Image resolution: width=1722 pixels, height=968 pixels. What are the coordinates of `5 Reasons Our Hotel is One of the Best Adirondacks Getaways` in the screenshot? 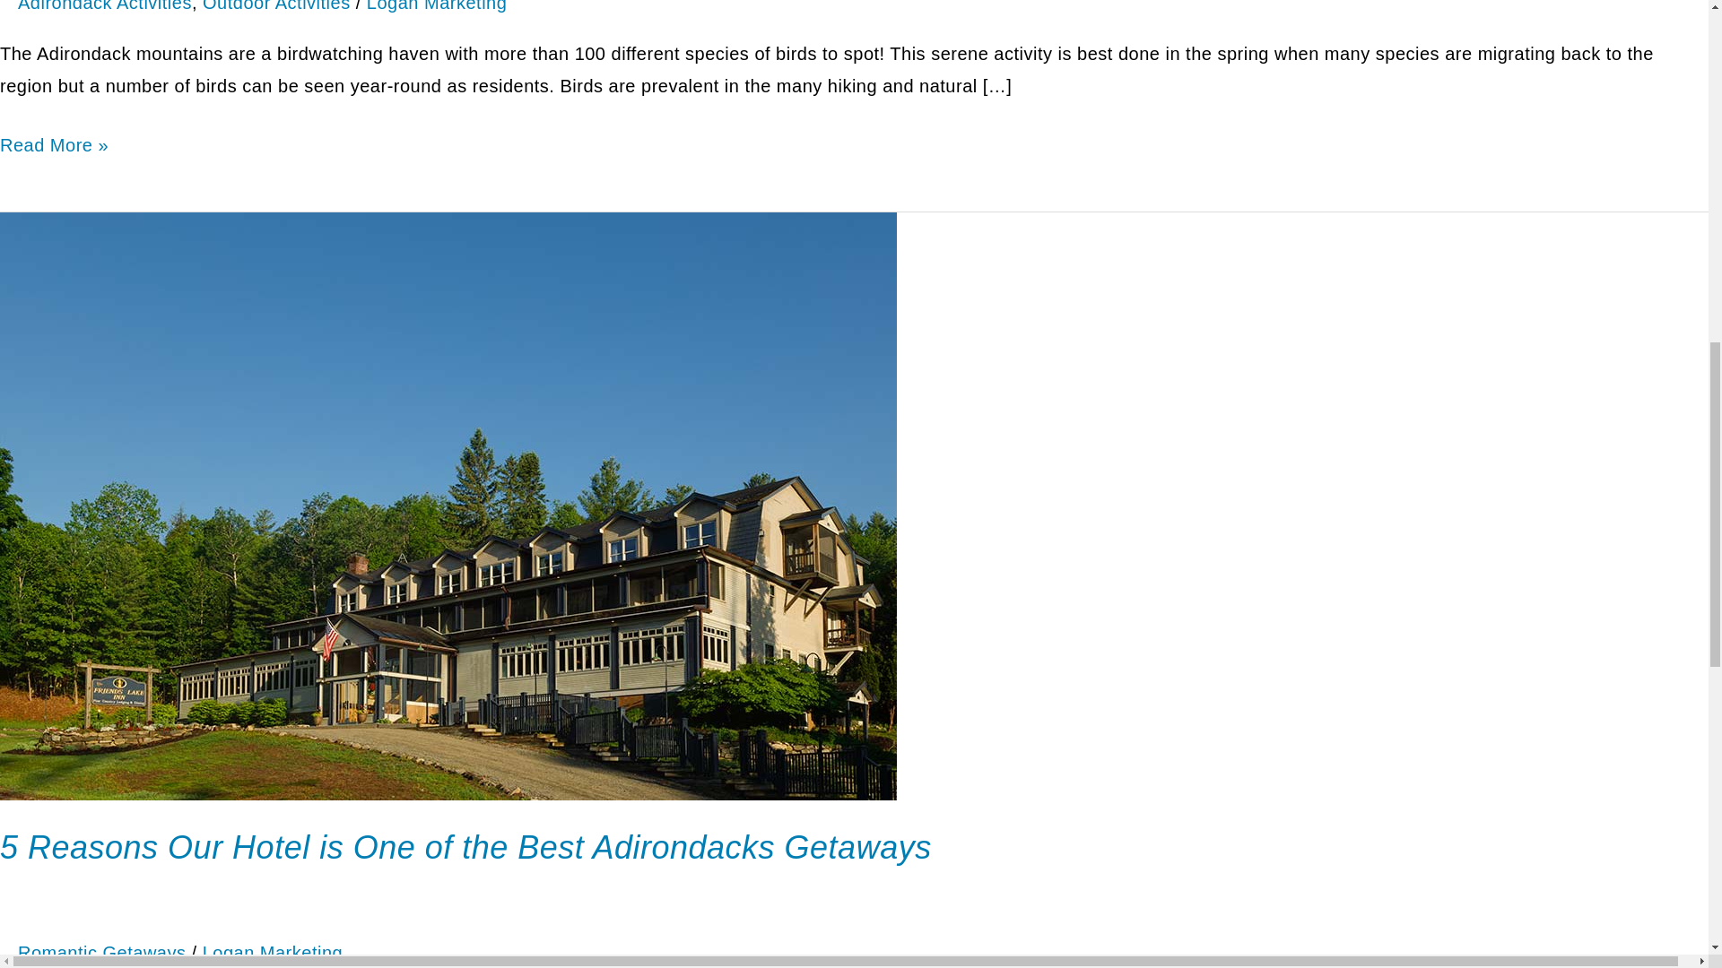 It's located at (465, 846).